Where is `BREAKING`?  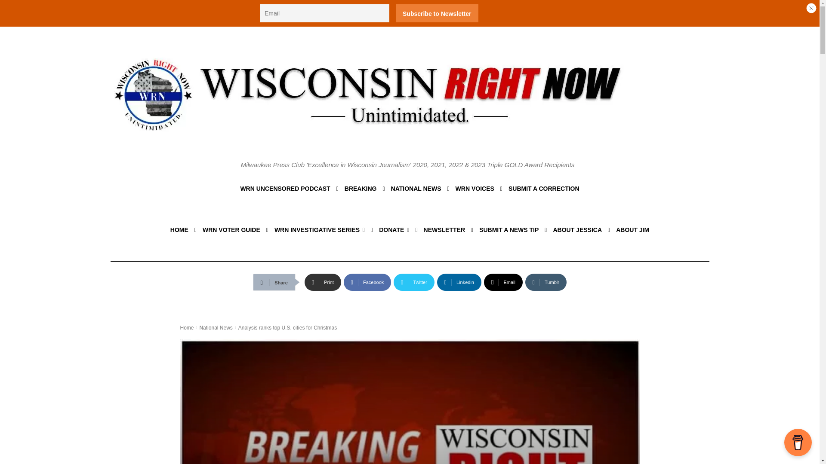
BREAKING is located at coordinates (361, 188).